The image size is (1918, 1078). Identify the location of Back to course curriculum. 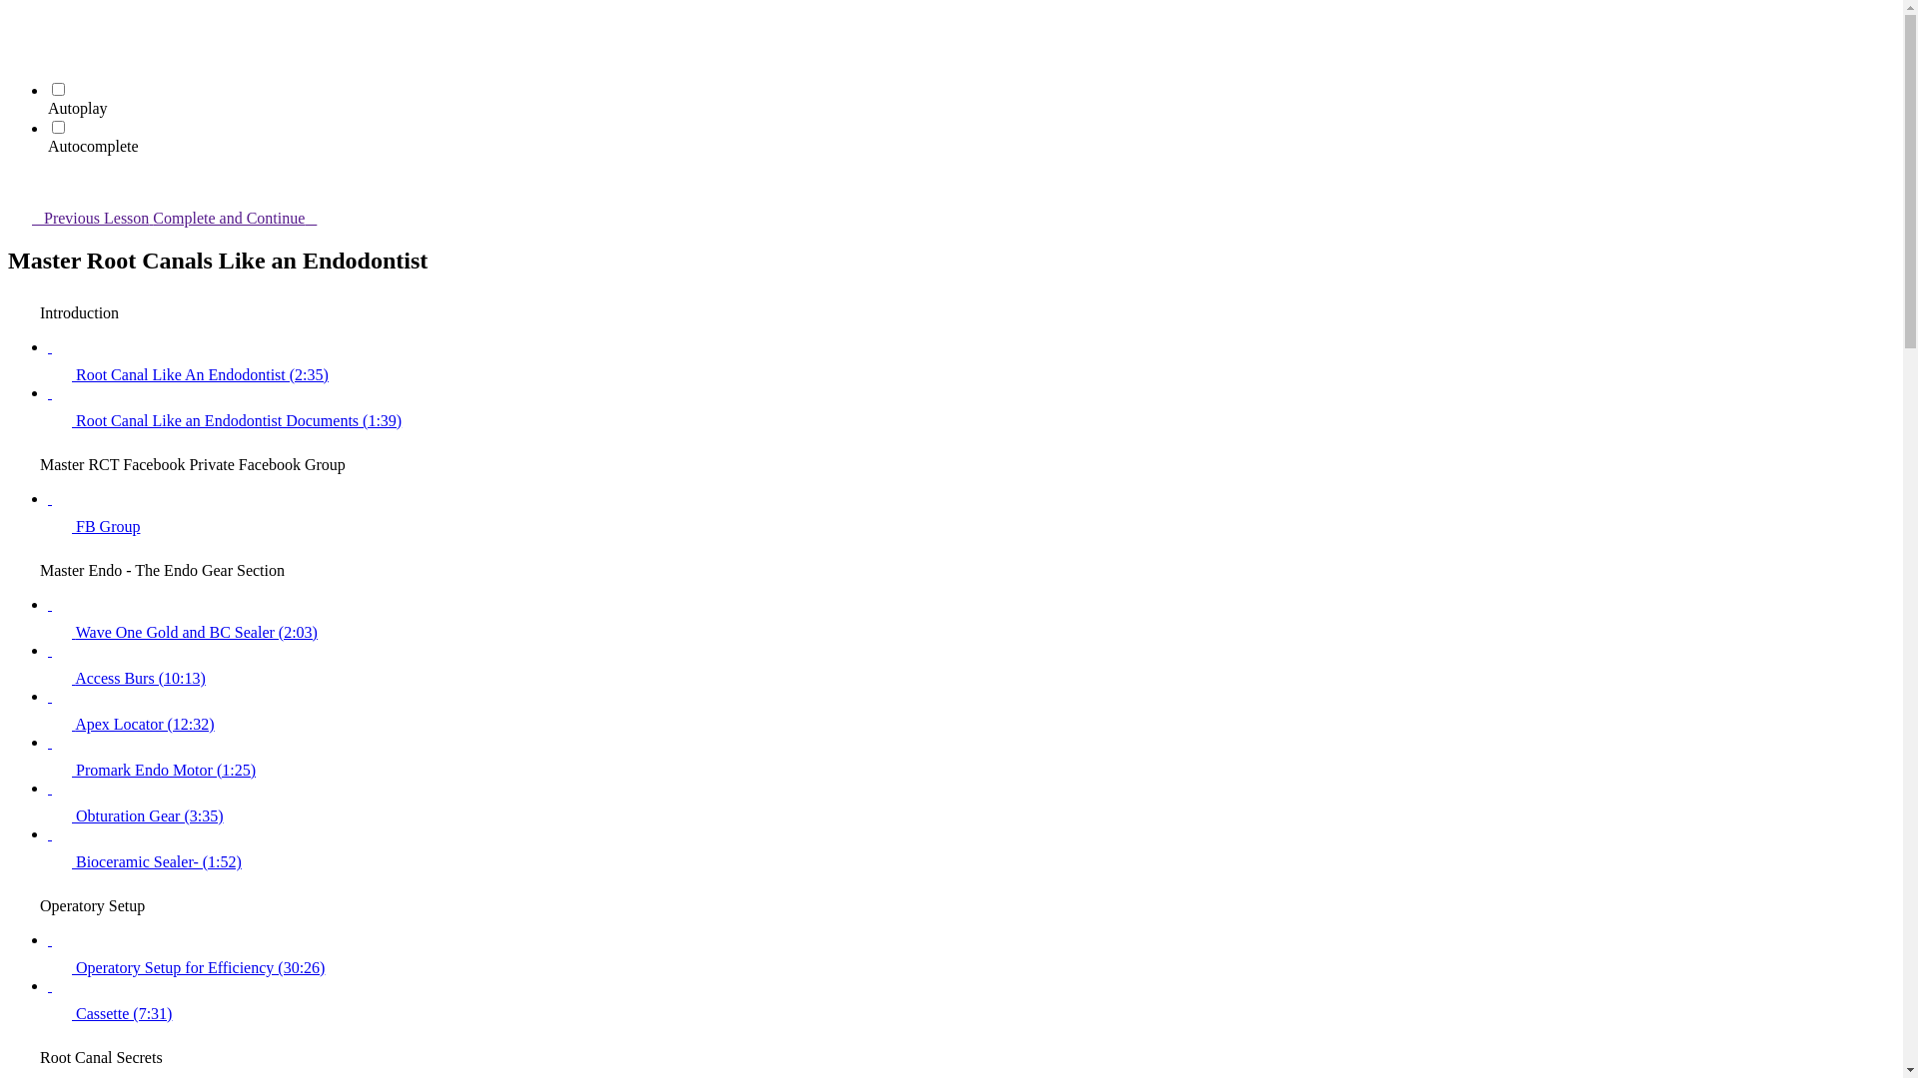
(20, 20).